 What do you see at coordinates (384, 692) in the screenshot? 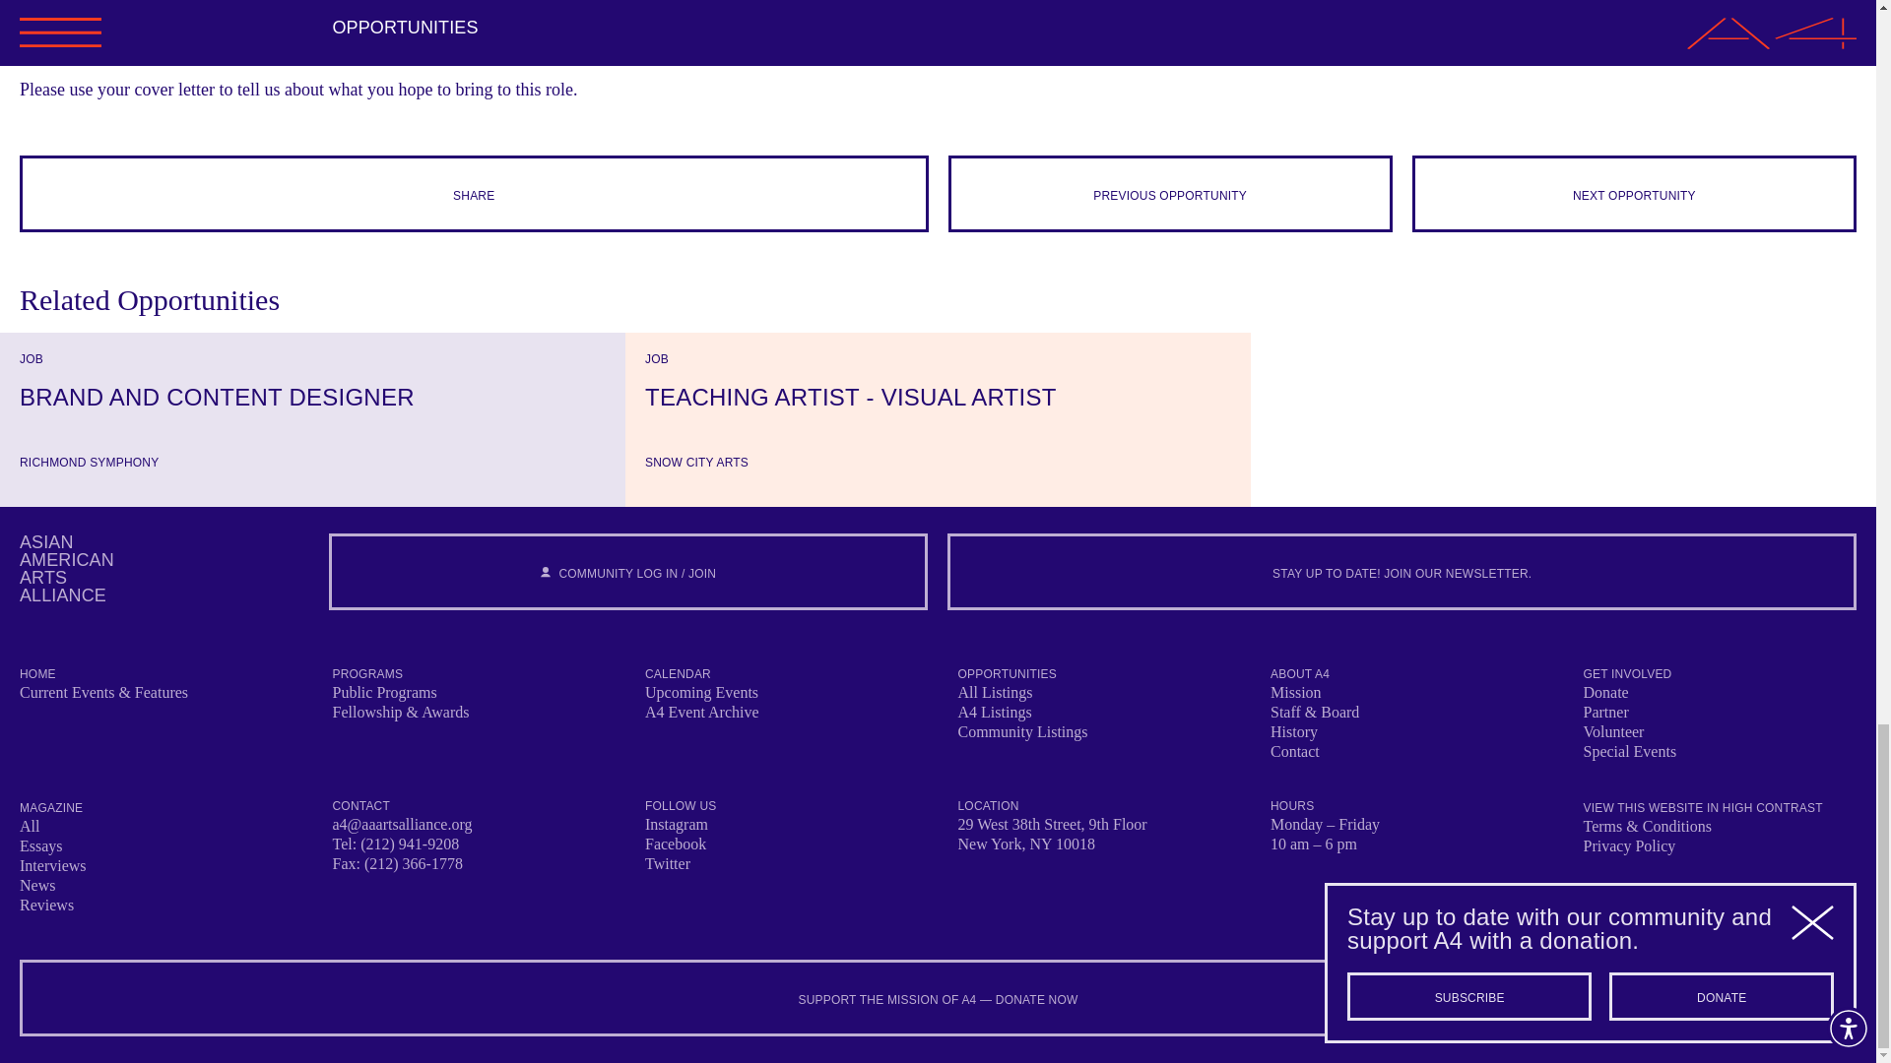
I see `Public Programs` at bounding box center [384, 692].